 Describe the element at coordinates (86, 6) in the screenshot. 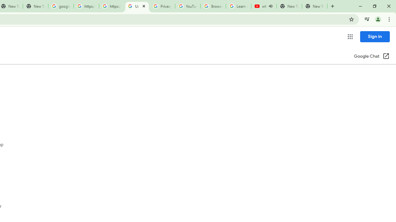

I see `https://scholar.google.com/` at that location.